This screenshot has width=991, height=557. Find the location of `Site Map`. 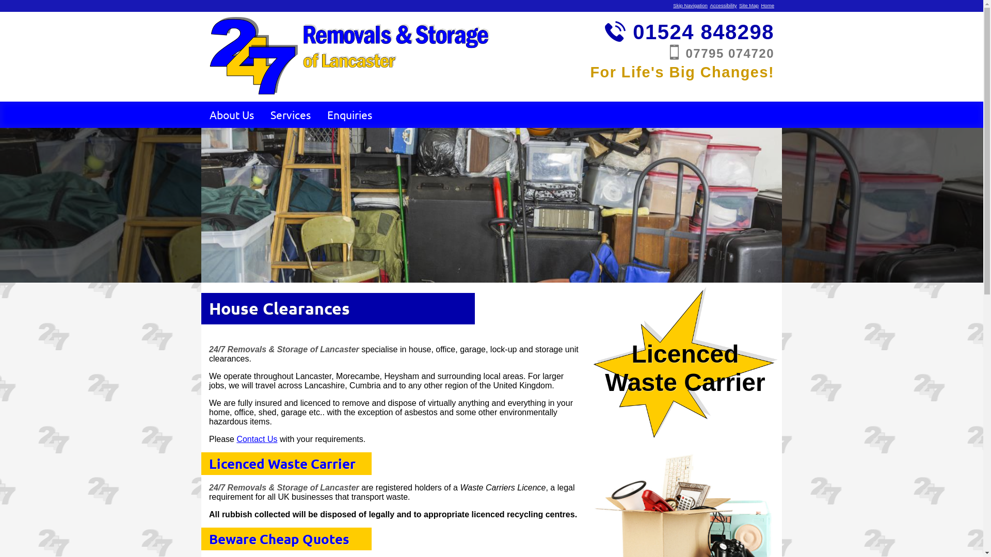

Site Map is located at coordinates (749, 5).